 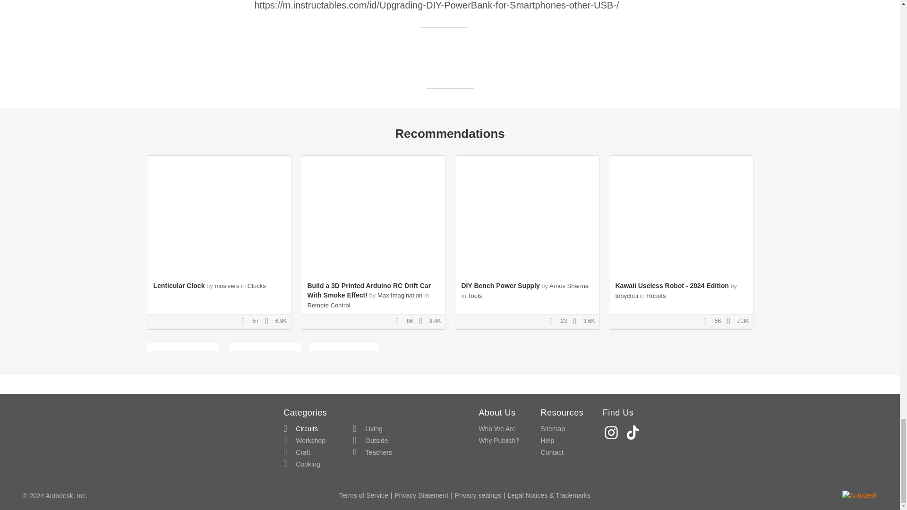 I want to click on Kawaii Useless Robot - 2024 Edition, so click(x=671, y=286).